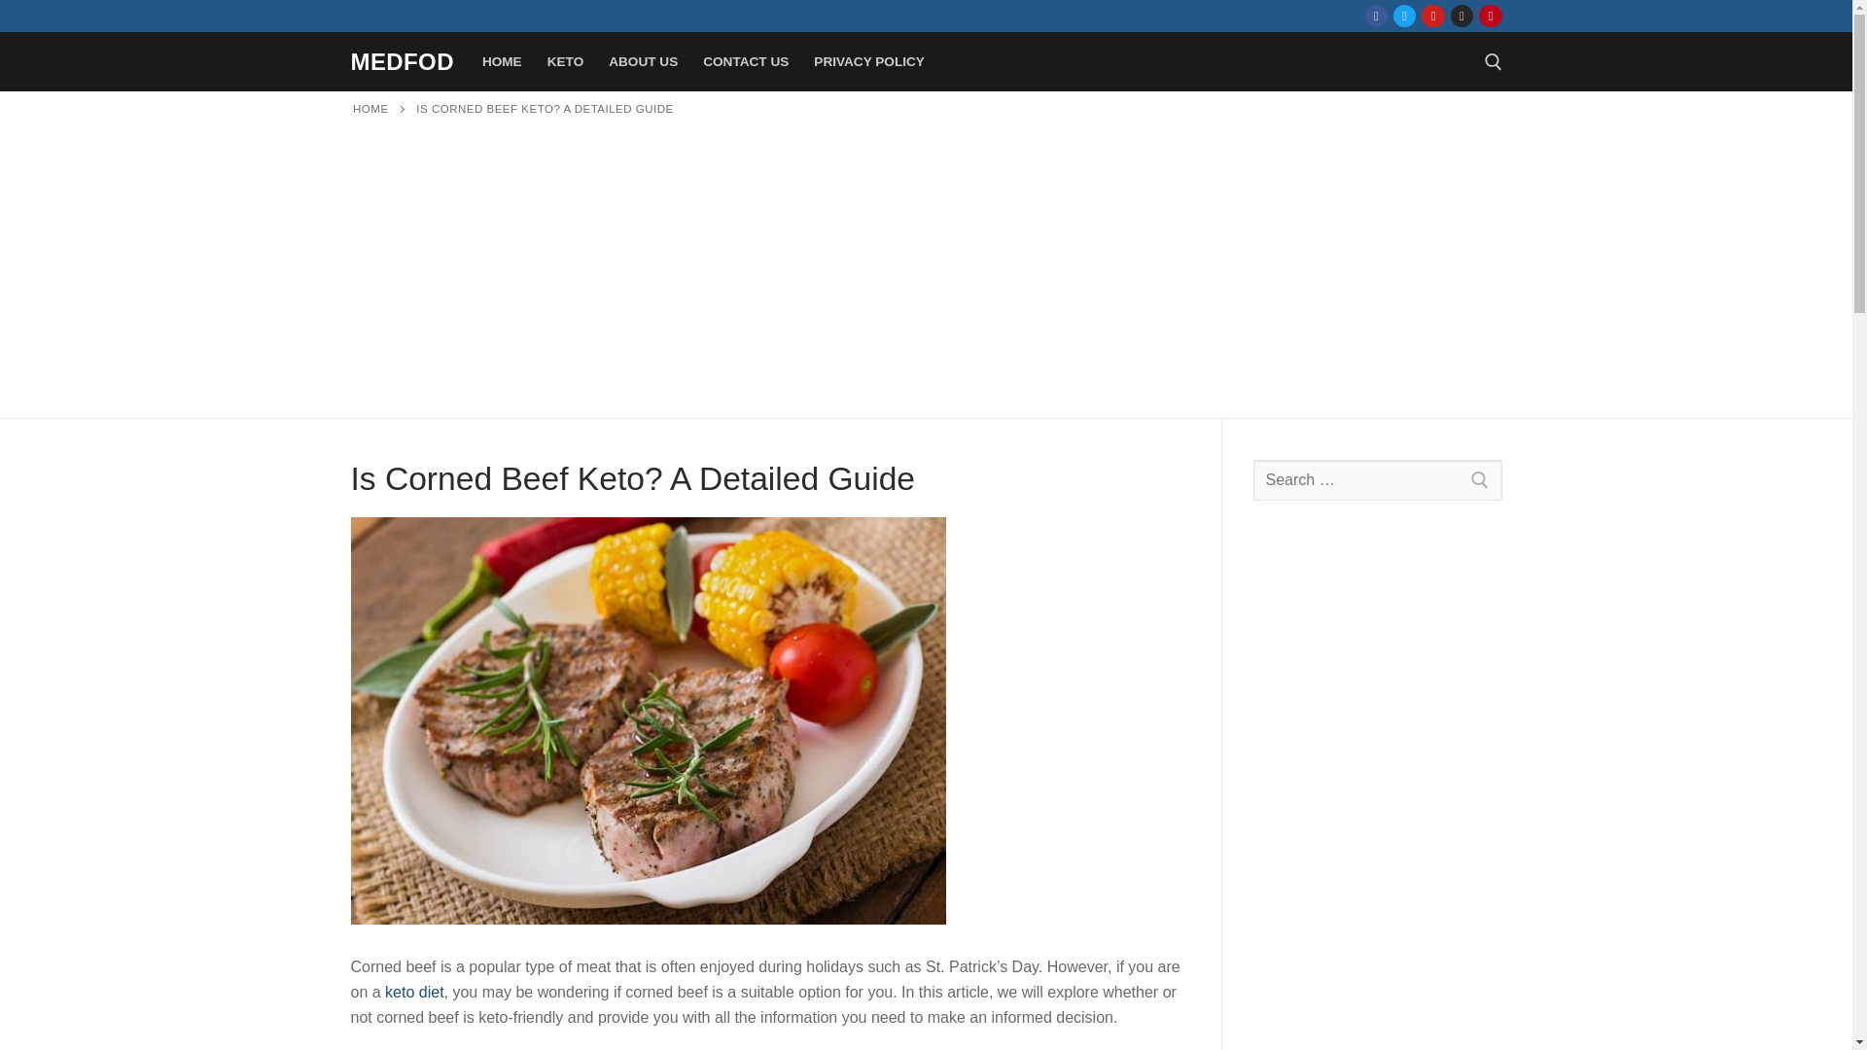 Image resolution: width=1867 pixels, height=1050 pixels. Describe the element at coordinates (1377, 16) in the screenshot. I see `Facebook` at that location.